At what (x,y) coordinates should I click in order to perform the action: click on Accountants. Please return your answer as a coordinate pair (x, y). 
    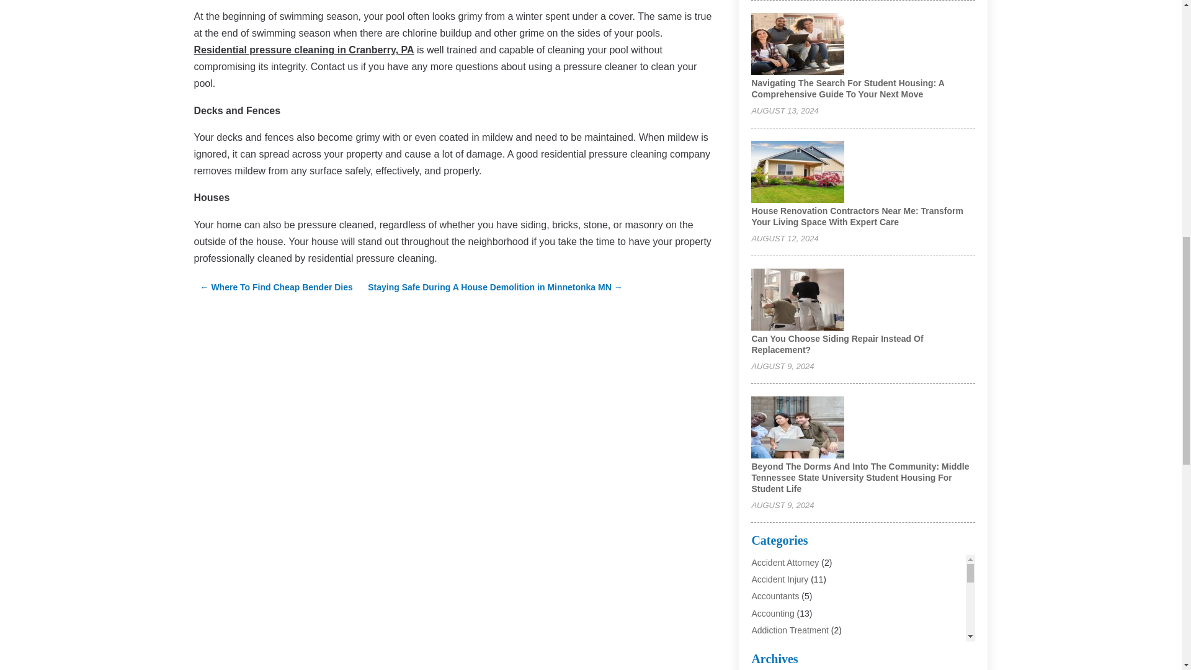
    Looking at the image, I should click on (775, 596).